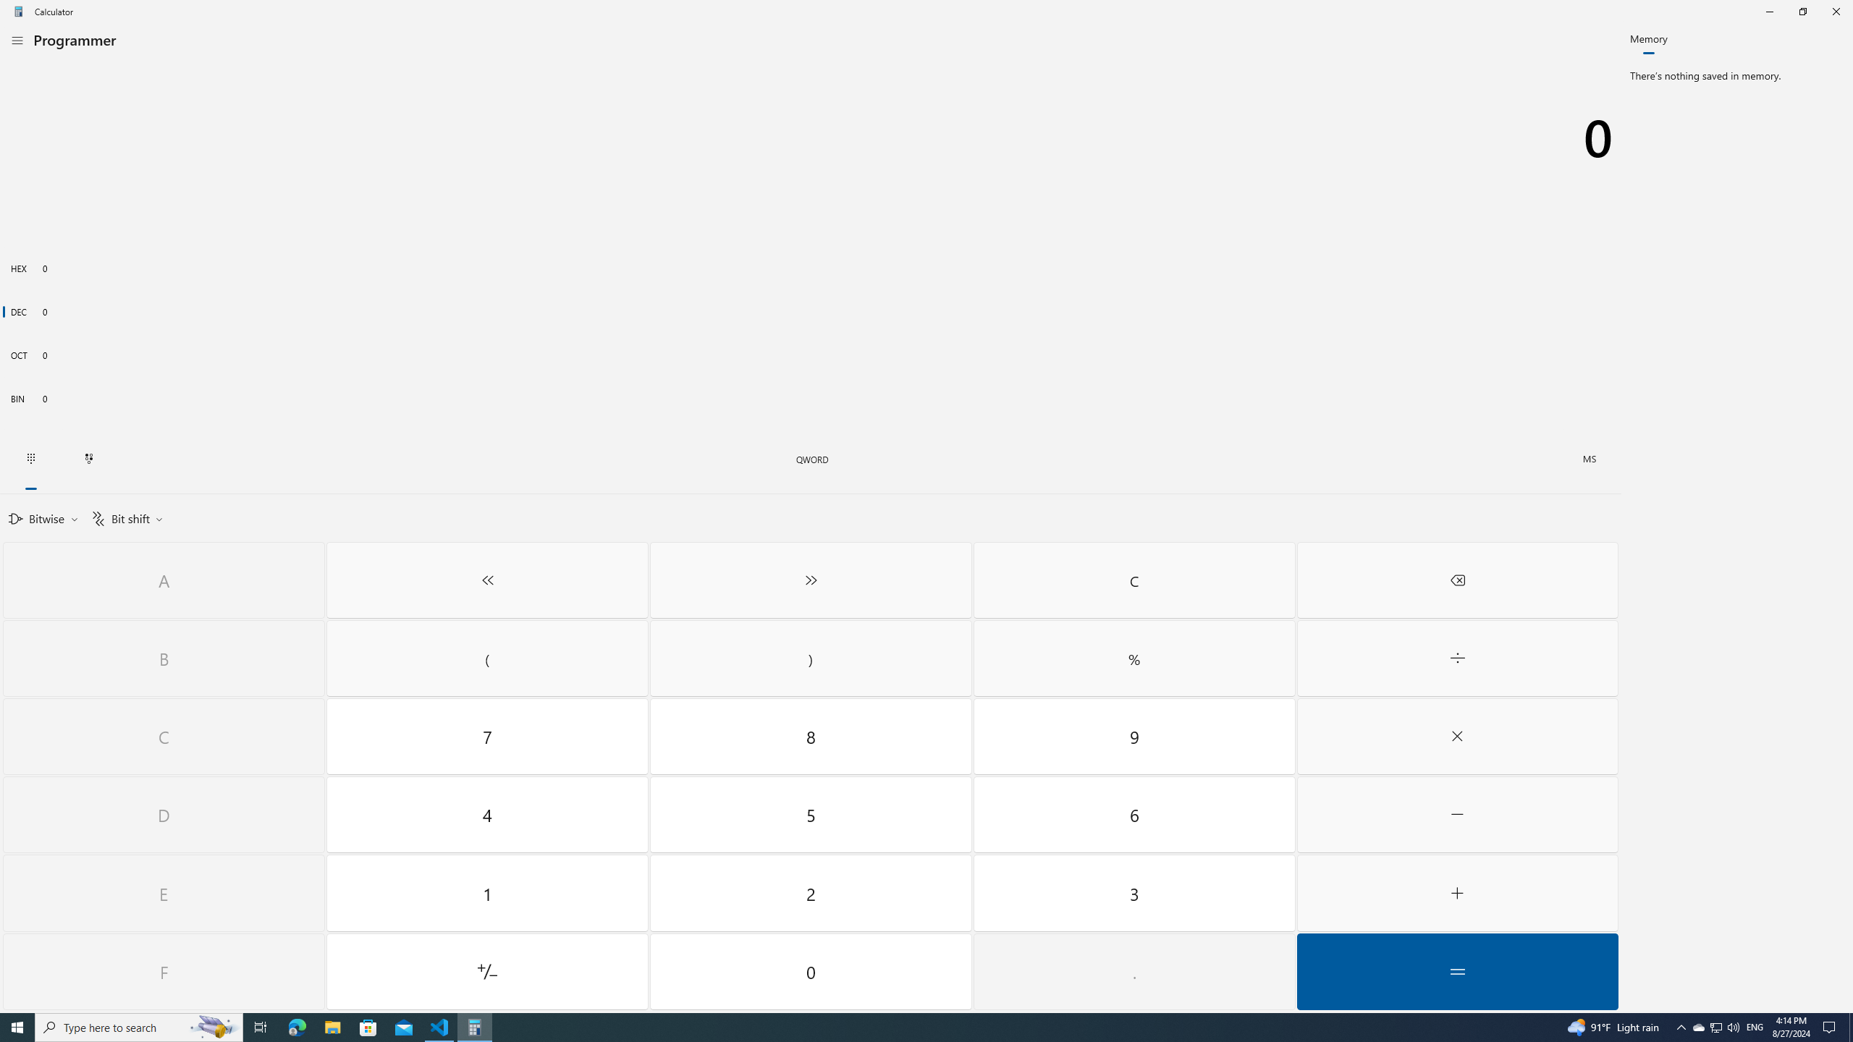 The width and height of the screenshot is (1853, 1042). What do you see at coordinates (1851, 1028) in the screenshot?
I see `Three` at bounding box center [1851, 1028].